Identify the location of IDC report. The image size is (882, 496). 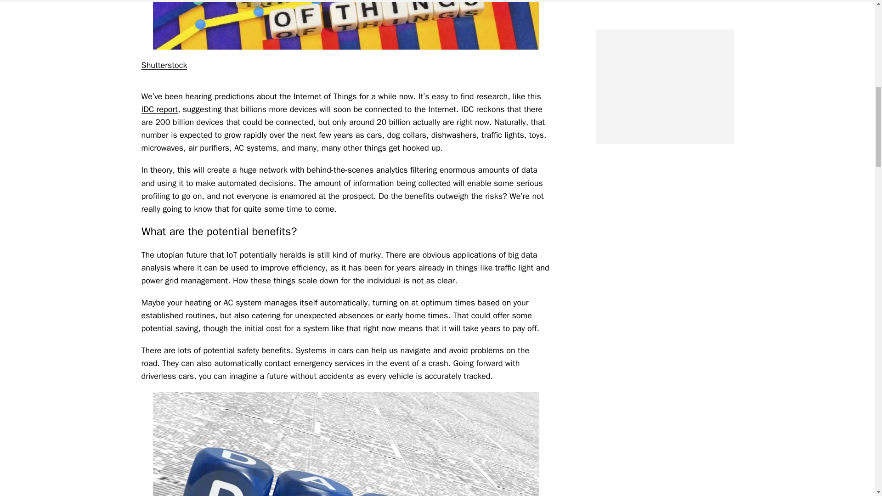
(159, 109).